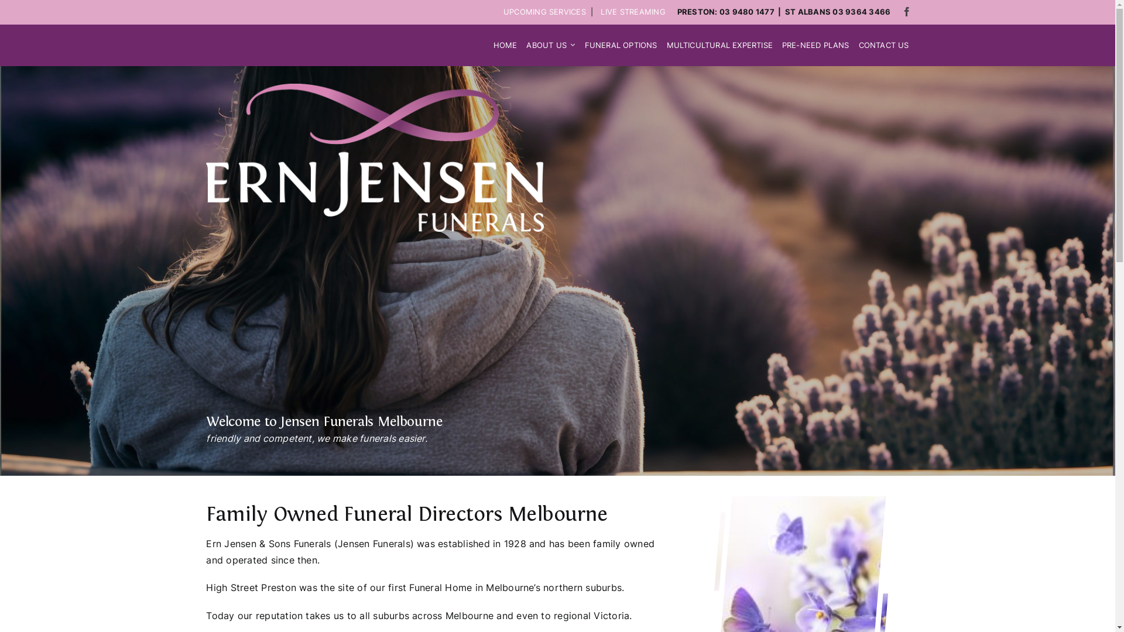  Describe the element at coordinates (621, 46) in the screenshot. I see `FUNERAL OPTIONS` at that location.